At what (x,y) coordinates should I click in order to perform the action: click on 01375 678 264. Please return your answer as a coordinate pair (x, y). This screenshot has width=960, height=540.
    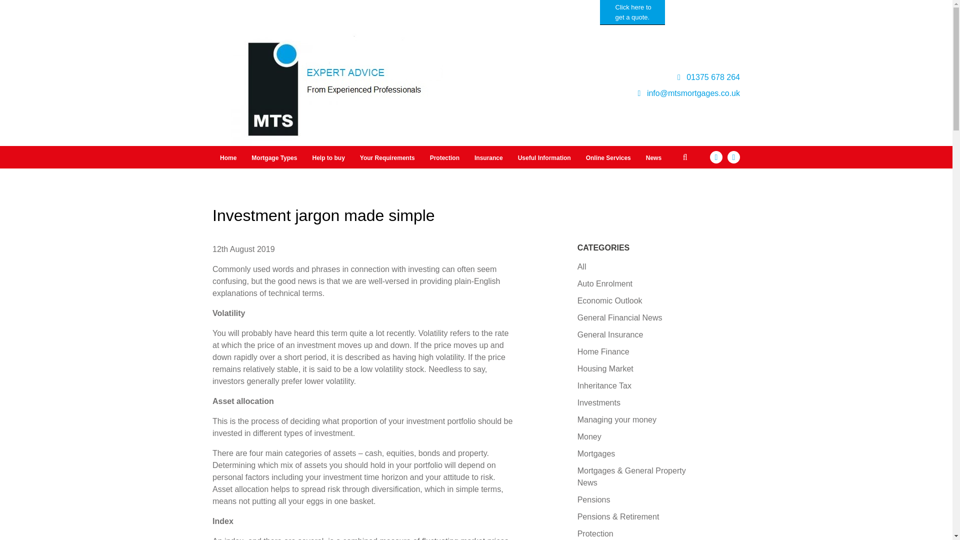
    Looking at the image, I should click on (709, 77).